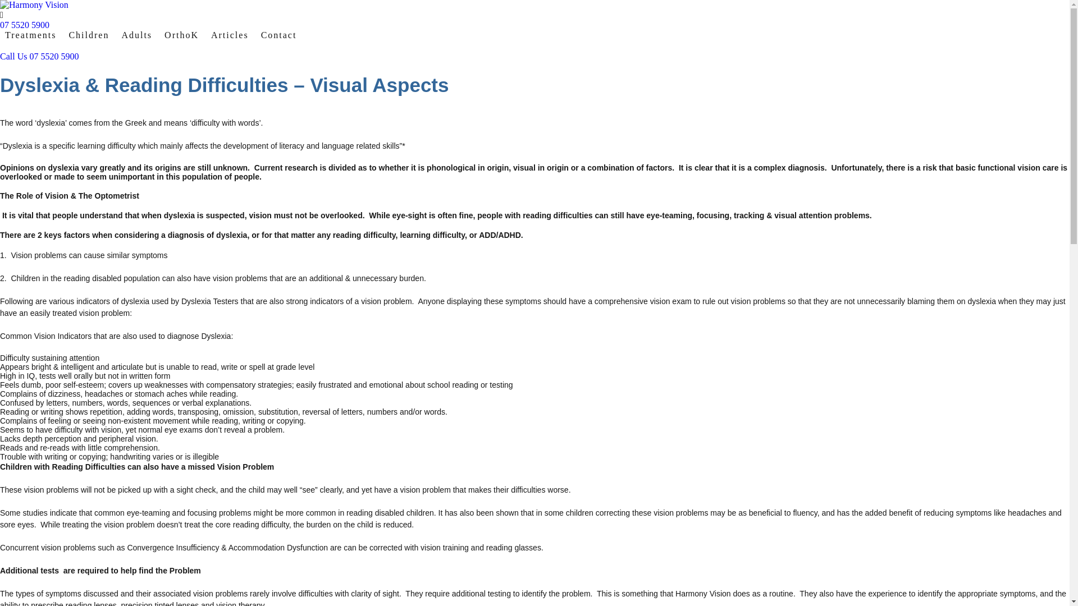  What do you see at coordinates (535, 57) in the screenshot?
I see `Call Us 07 5520 5900` at bounding box center [535, 57].